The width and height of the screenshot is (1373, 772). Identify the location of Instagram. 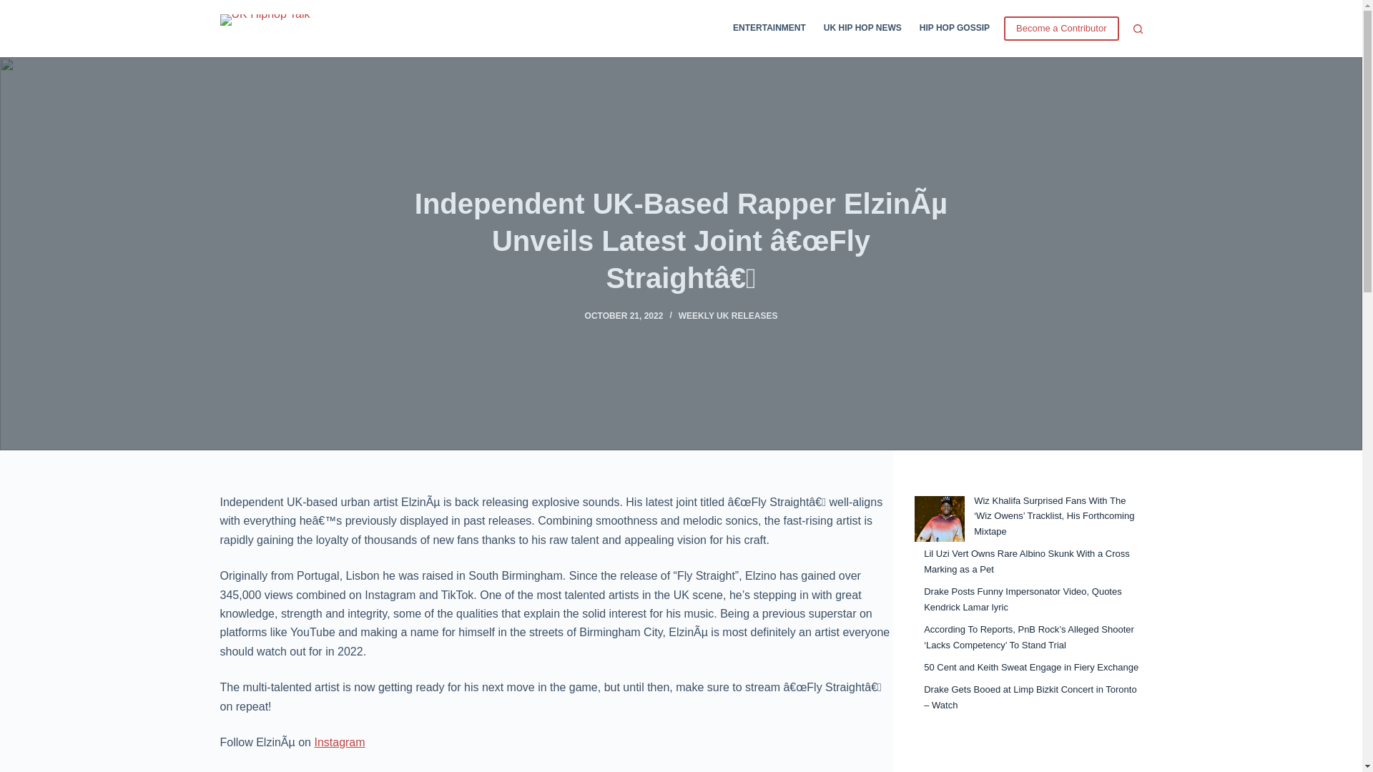
(339, 742).